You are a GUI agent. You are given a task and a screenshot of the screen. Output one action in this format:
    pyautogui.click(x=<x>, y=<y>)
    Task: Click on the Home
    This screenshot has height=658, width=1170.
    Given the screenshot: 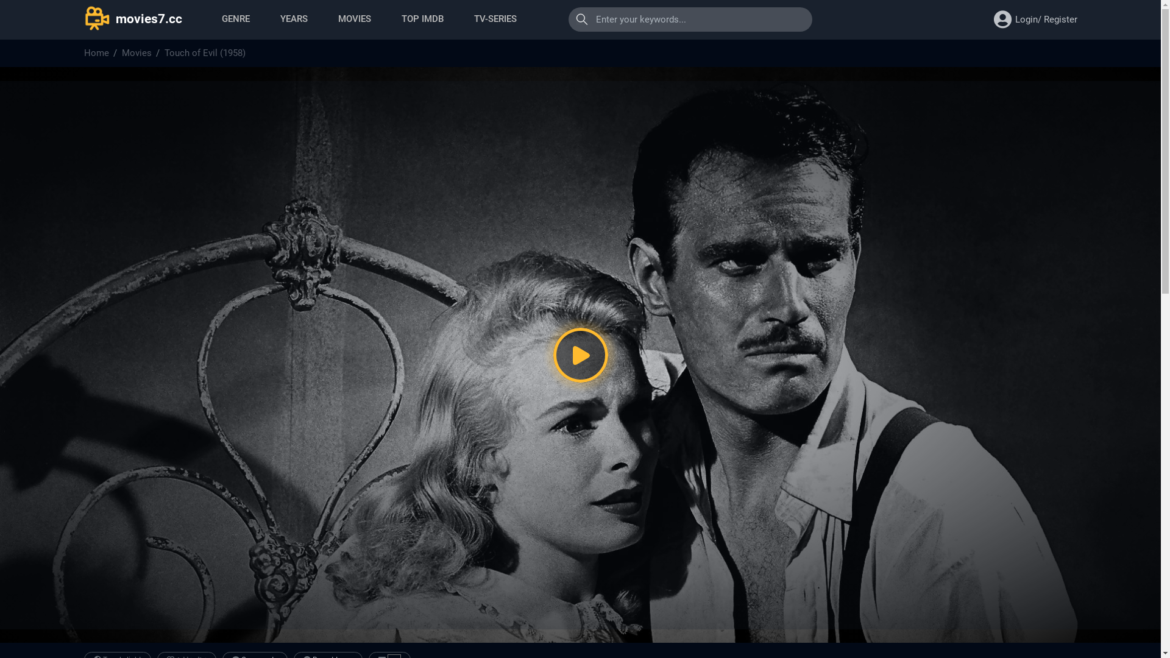 What is the action you would take?
    pyautogui.click(x=96, y=54)
    